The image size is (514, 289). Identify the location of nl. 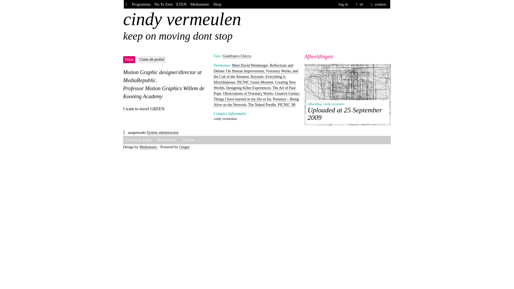
(359, 4).